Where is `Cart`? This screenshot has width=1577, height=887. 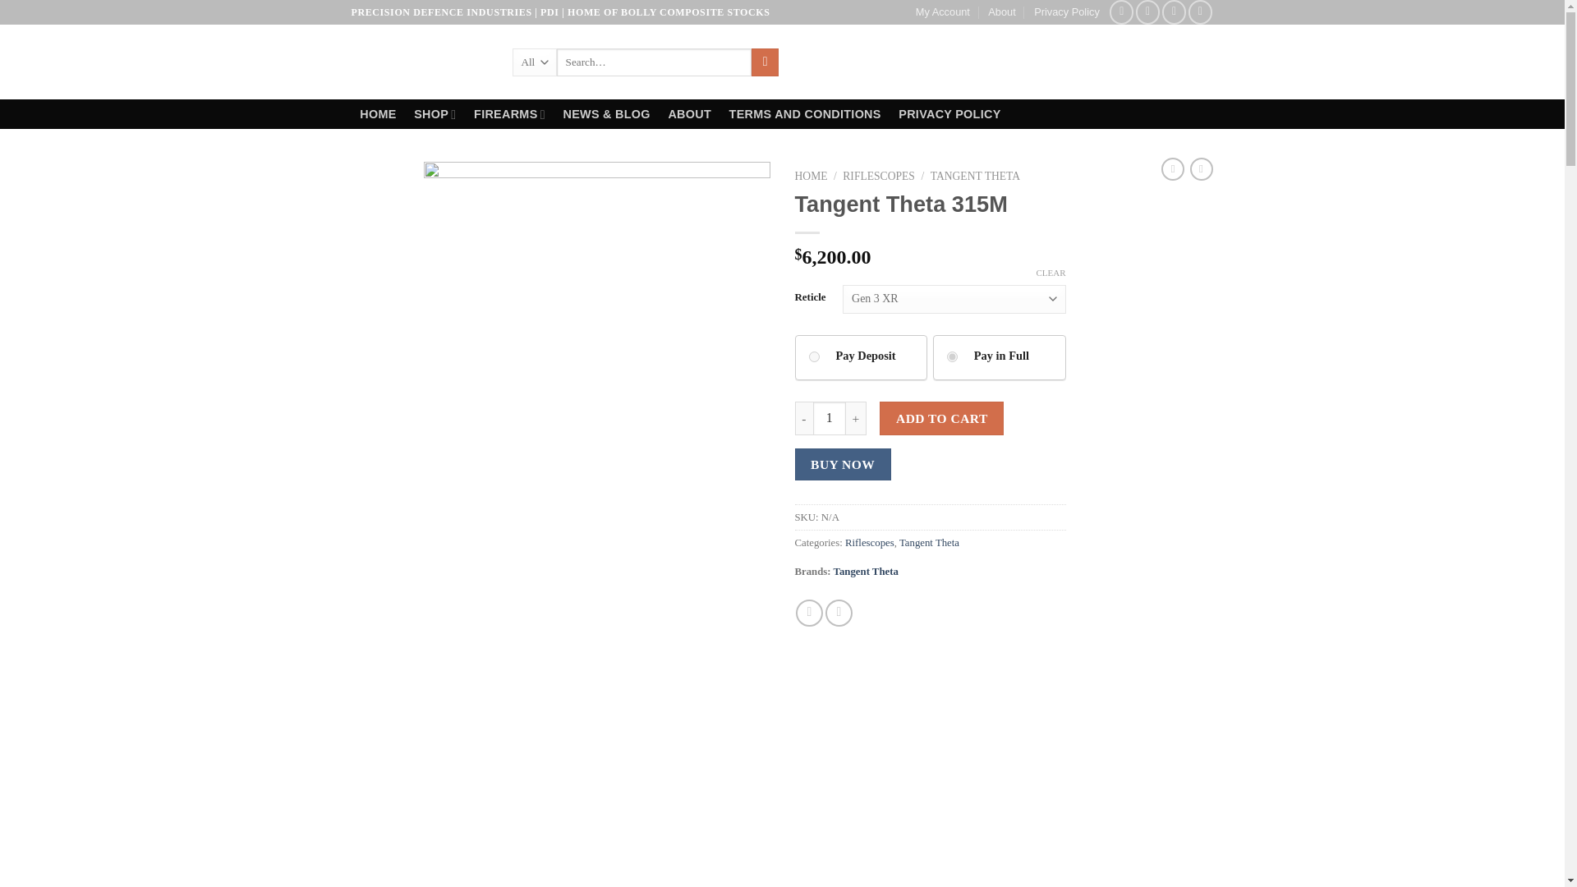 Cart is located at coordinates (1163, 62).